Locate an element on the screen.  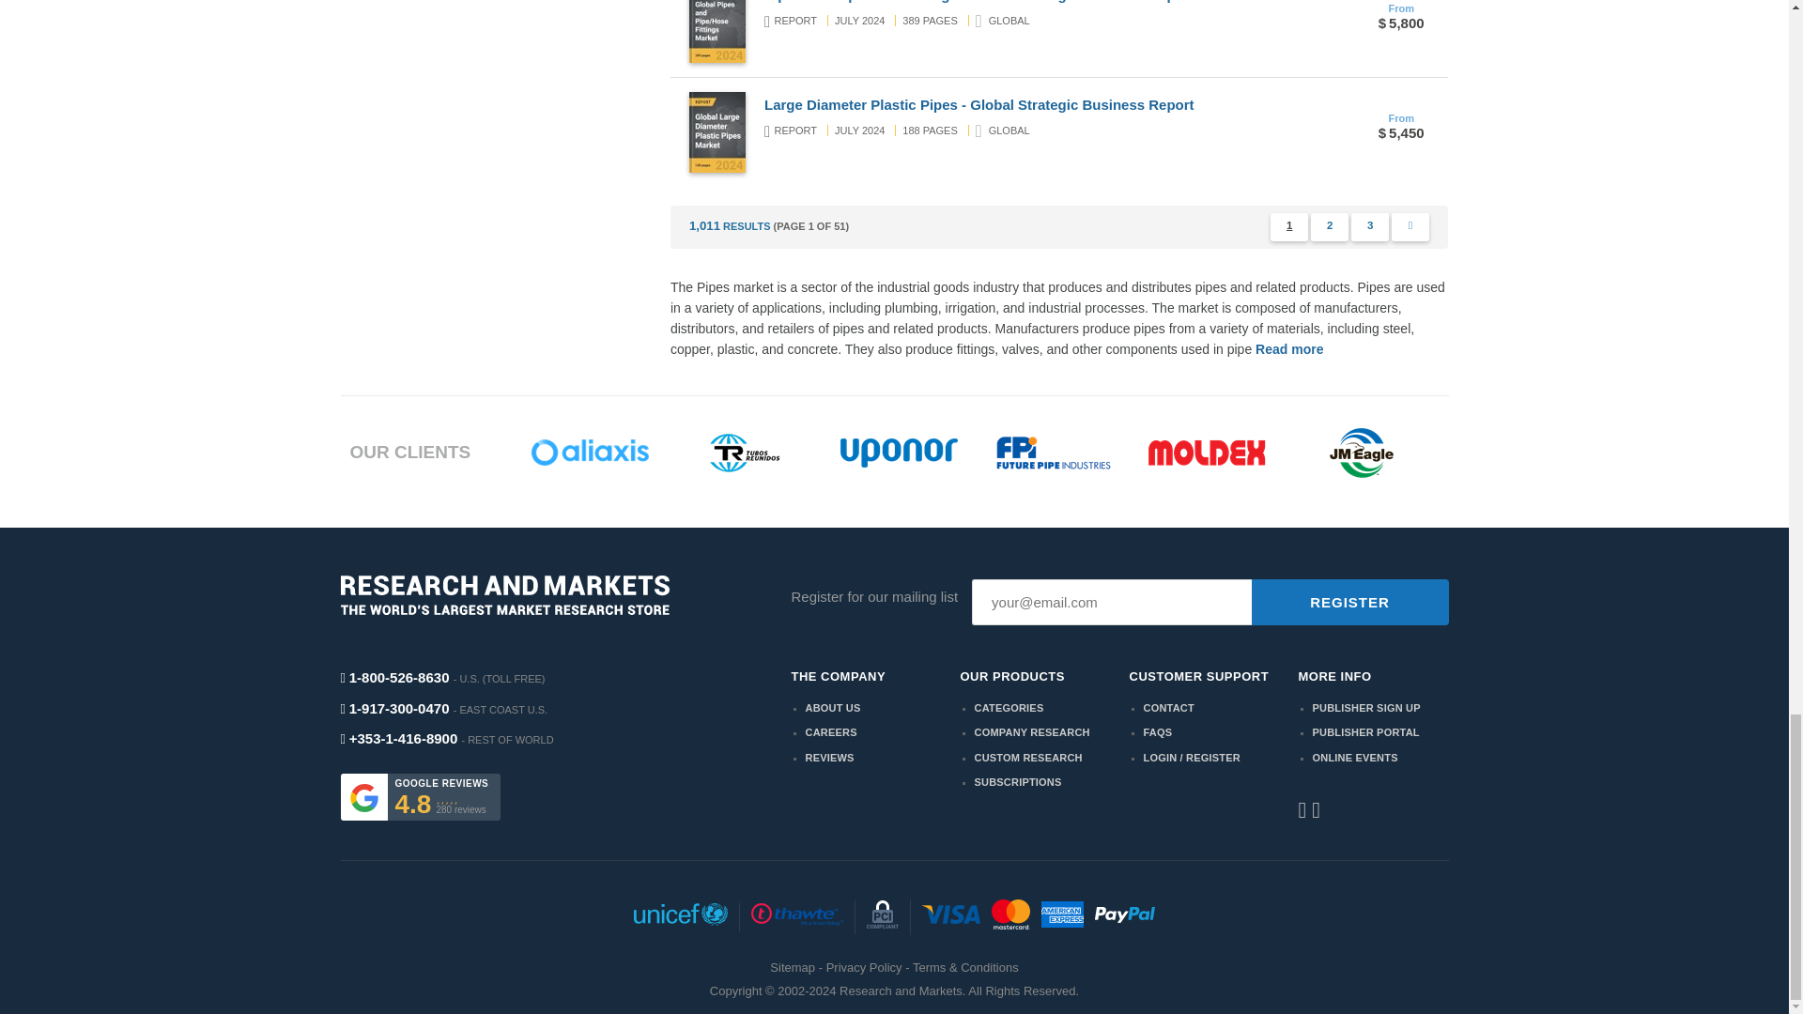
Tubos Reunidos is located at coordinates (744, 453).